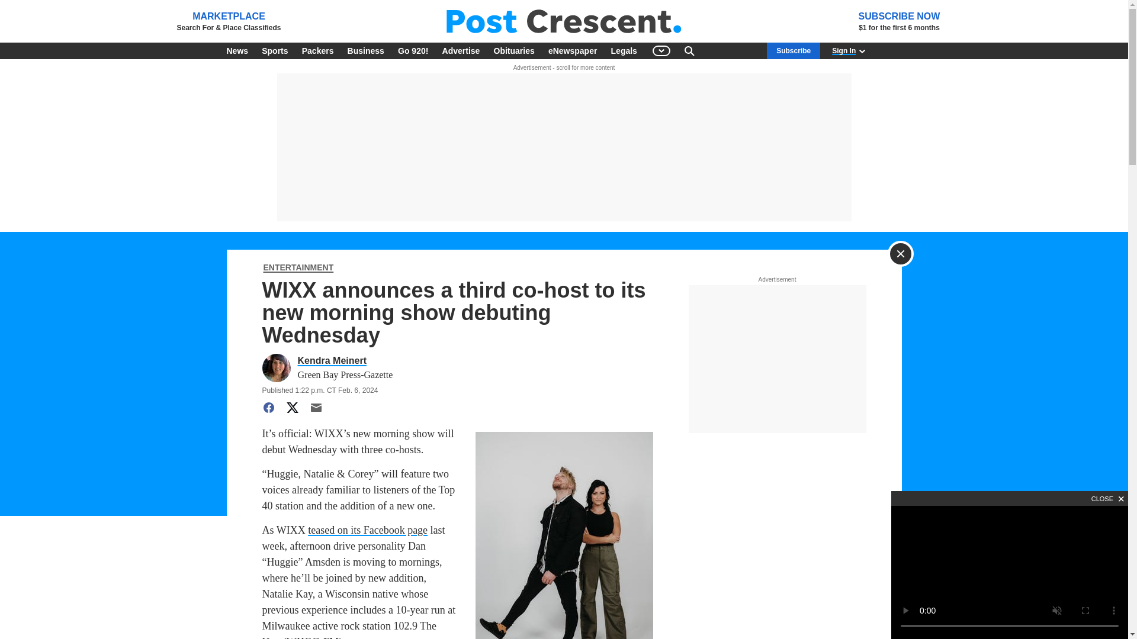 The width and height of the screenshot is (1137, 639). I want to click on Business, so click(366, 51).